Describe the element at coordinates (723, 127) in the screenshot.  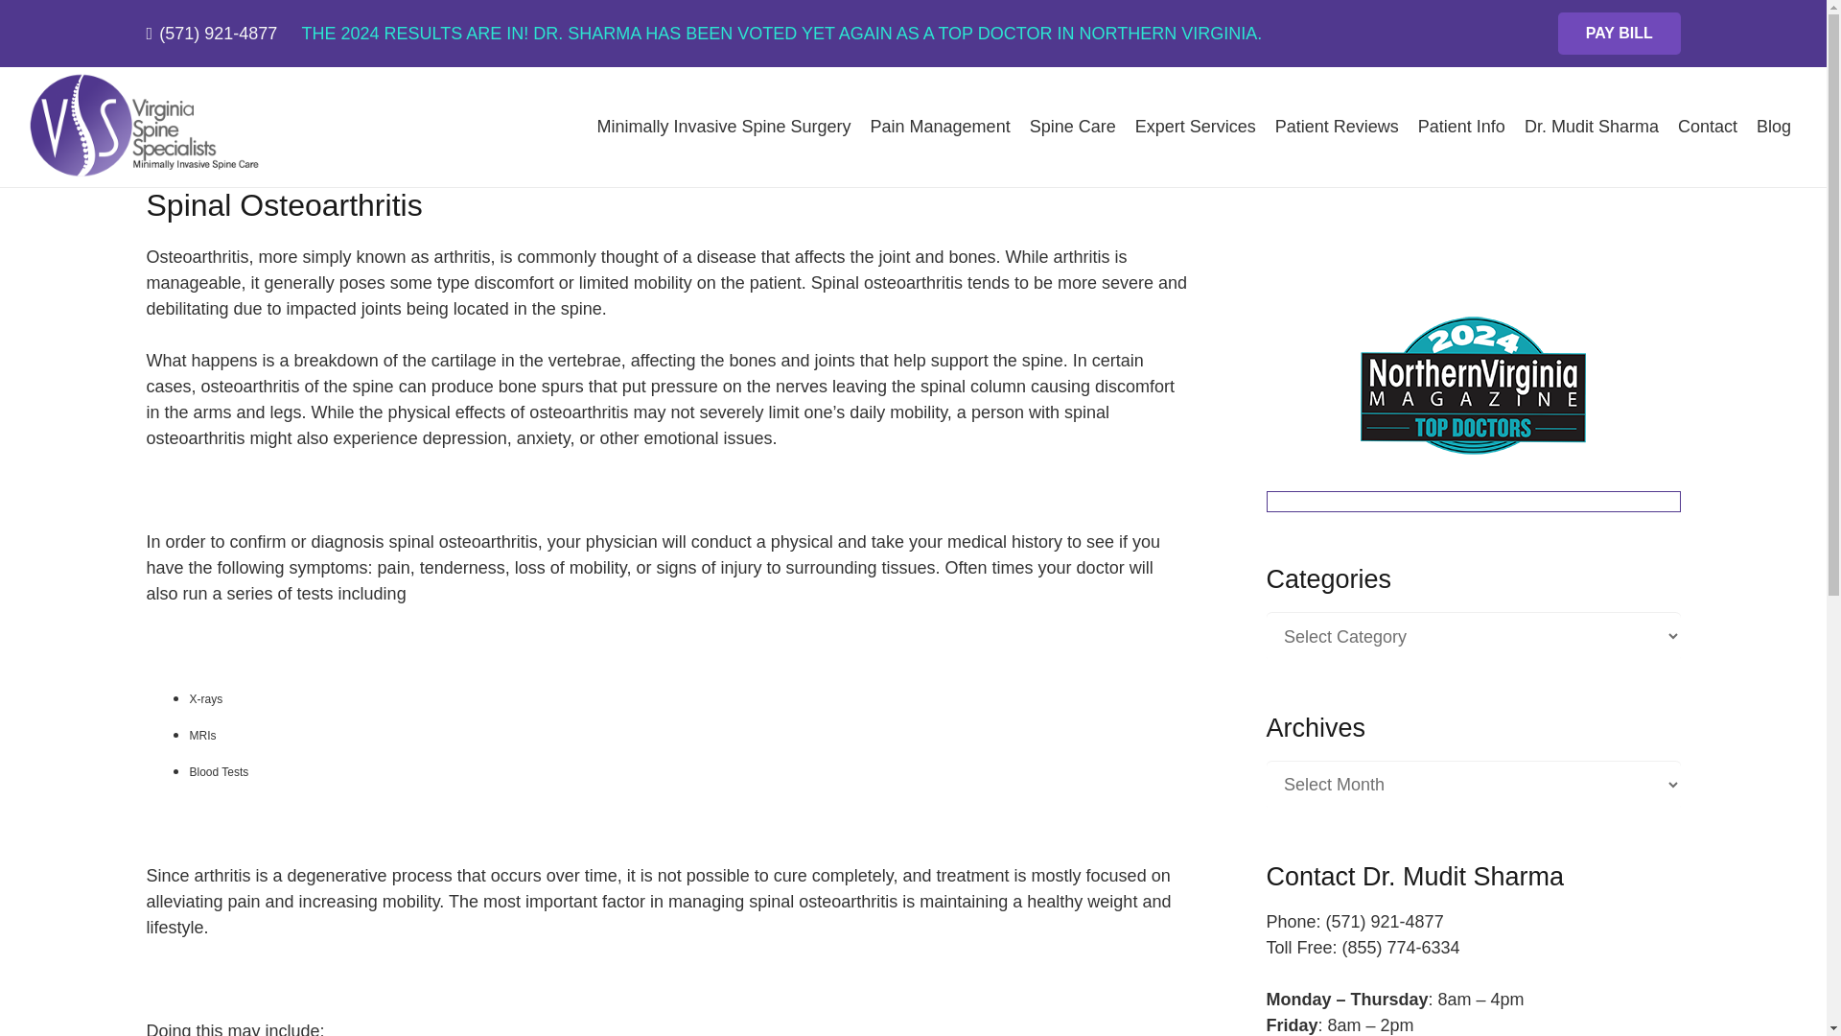
I see `Minimally Invasive Spine Surgery` at that location.